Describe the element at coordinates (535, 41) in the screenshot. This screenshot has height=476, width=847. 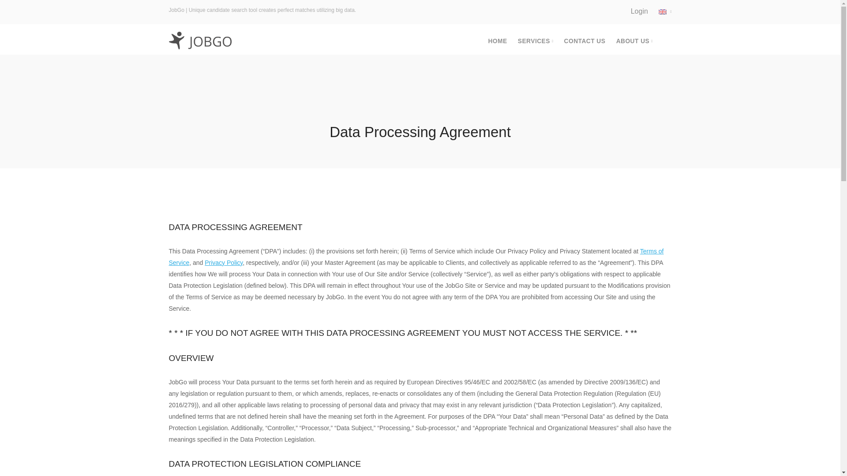
I see `SERVICES` at that location.